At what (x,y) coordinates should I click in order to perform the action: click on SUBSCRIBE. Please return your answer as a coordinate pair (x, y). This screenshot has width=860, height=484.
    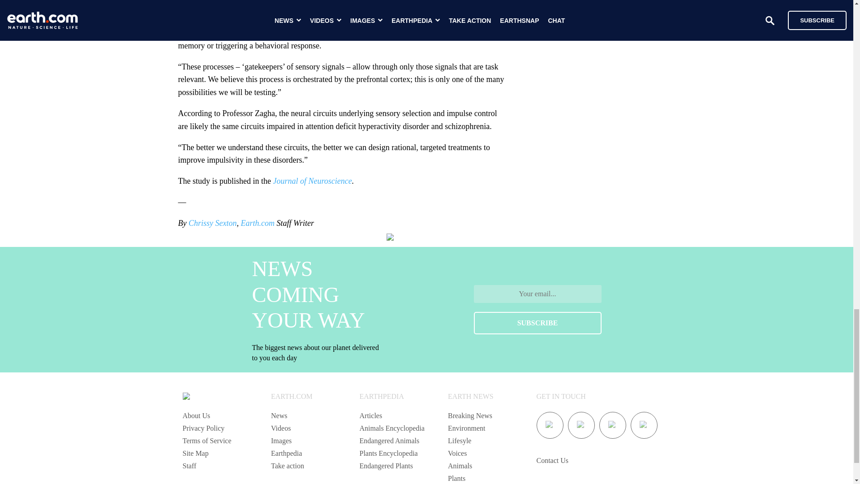
    Looking at the image, I should click on (537, 323).